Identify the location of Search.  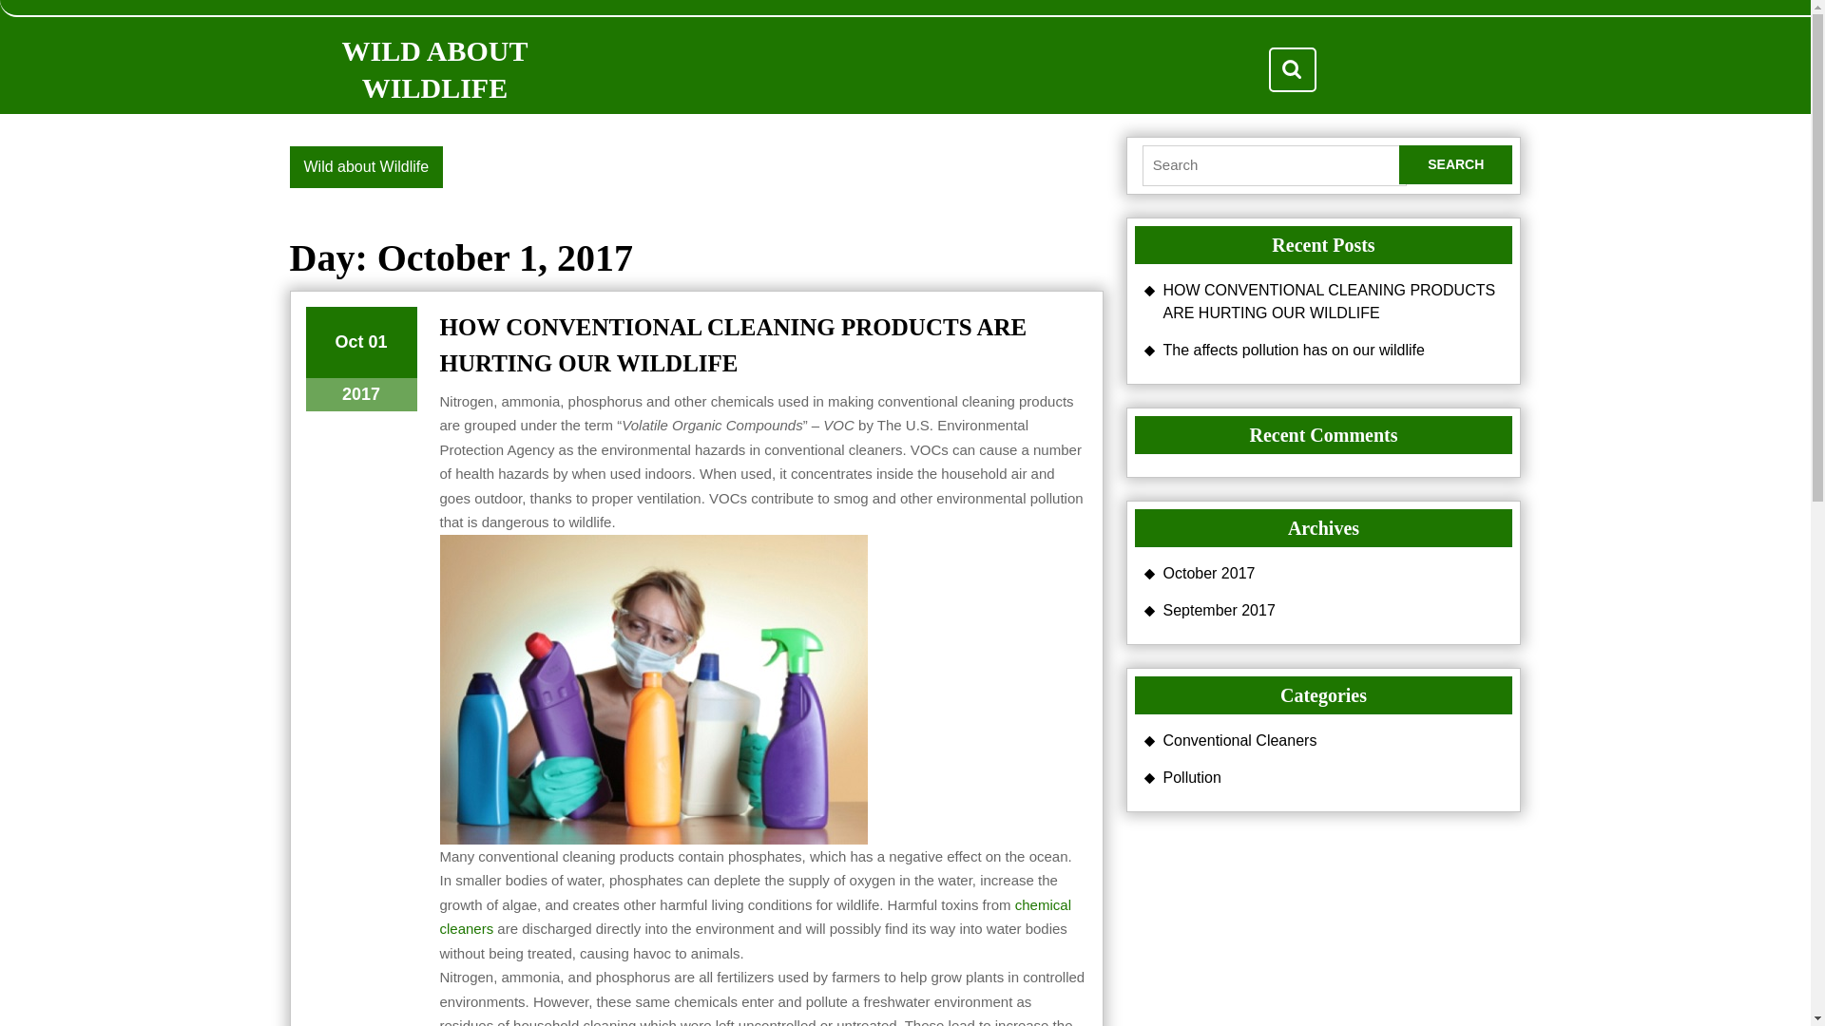
(1292, 69).